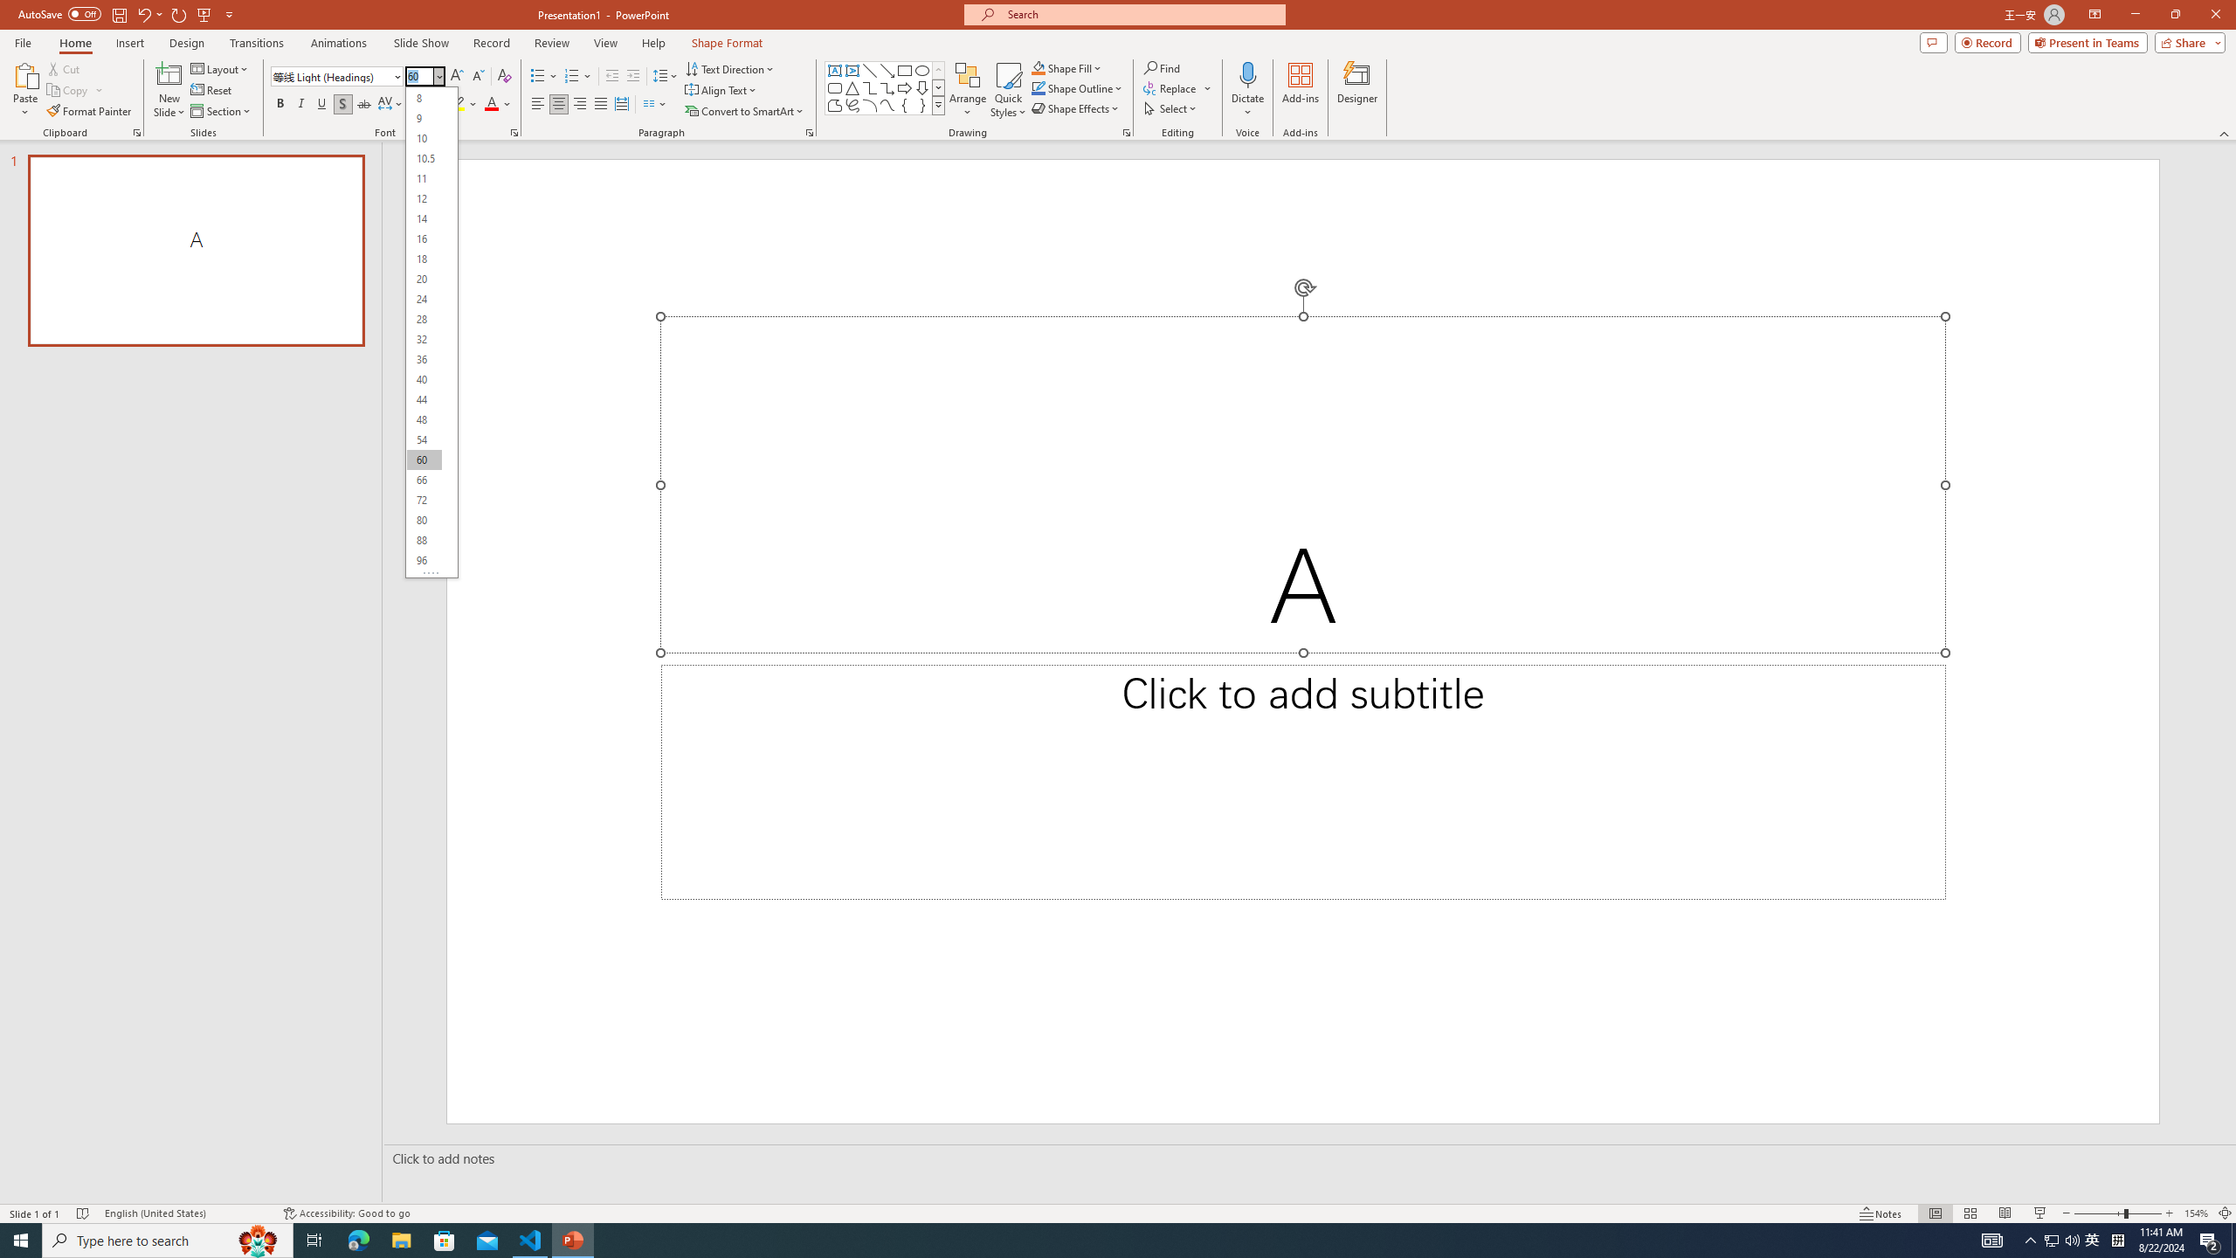  Describe the element at coordinates (424, 218) in the screenshot. I see `14` at that location.